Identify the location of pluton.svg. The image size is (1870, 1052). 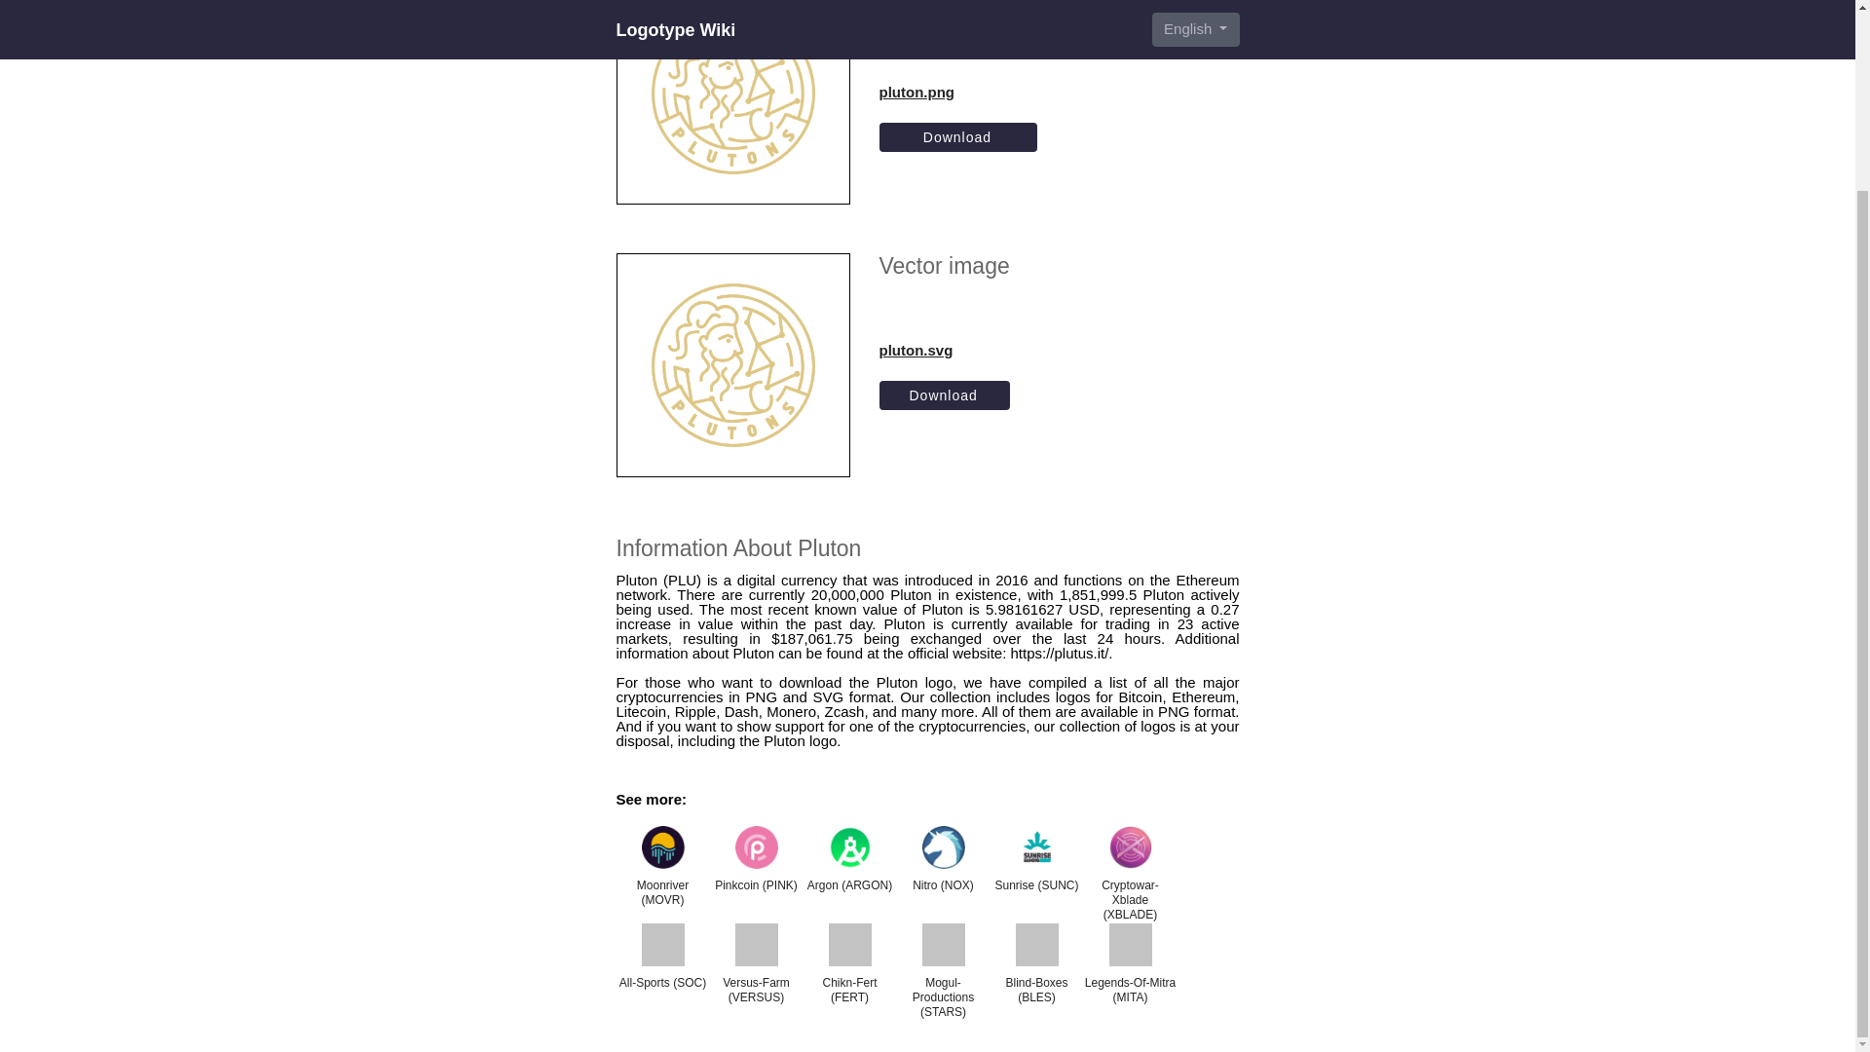
(944, 350).